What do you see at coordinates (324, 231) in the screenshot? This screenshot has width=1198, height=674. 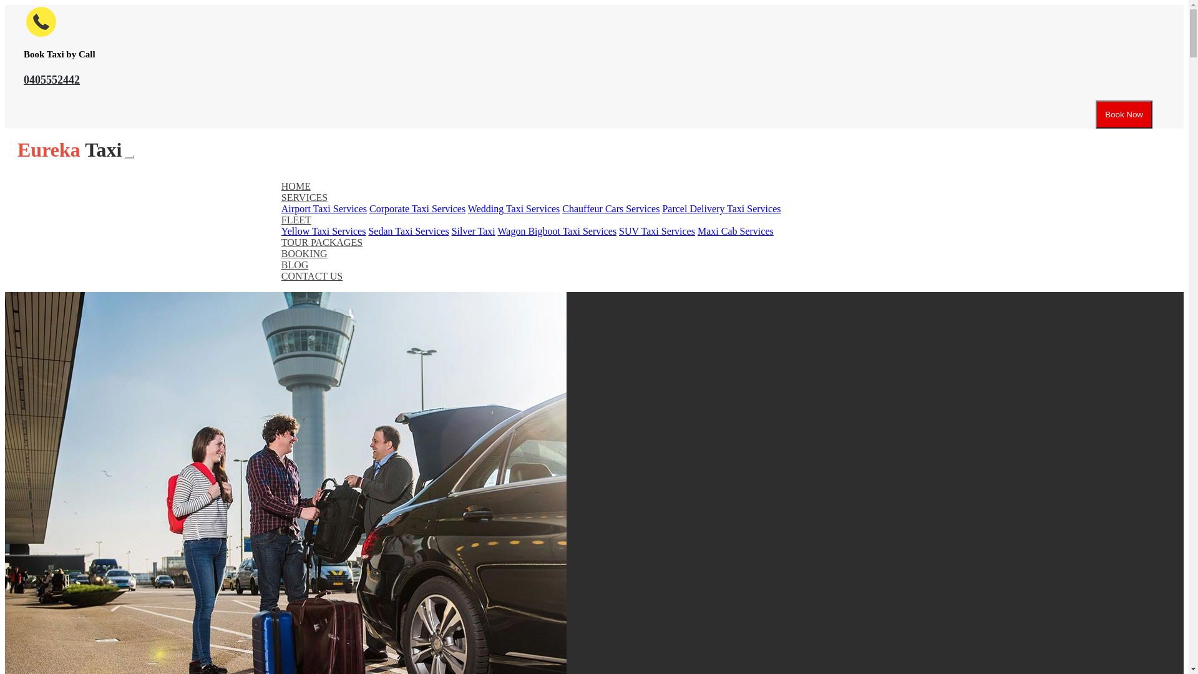 I see `Yellow Taxi Services` at bounding box center [324, 231].